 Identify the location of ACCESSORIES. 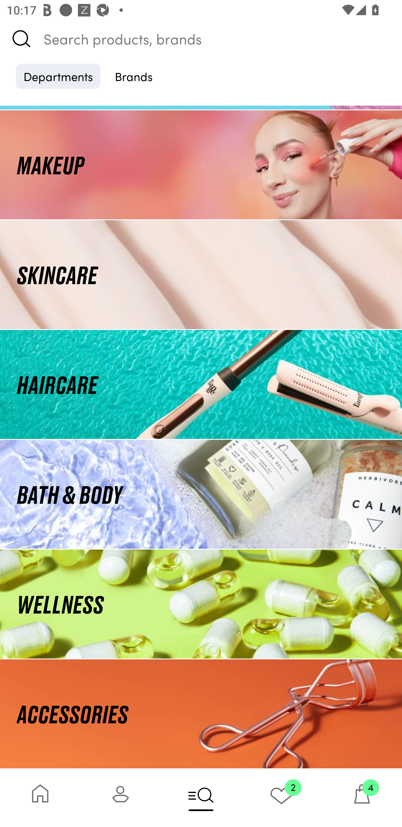
(201, 714).